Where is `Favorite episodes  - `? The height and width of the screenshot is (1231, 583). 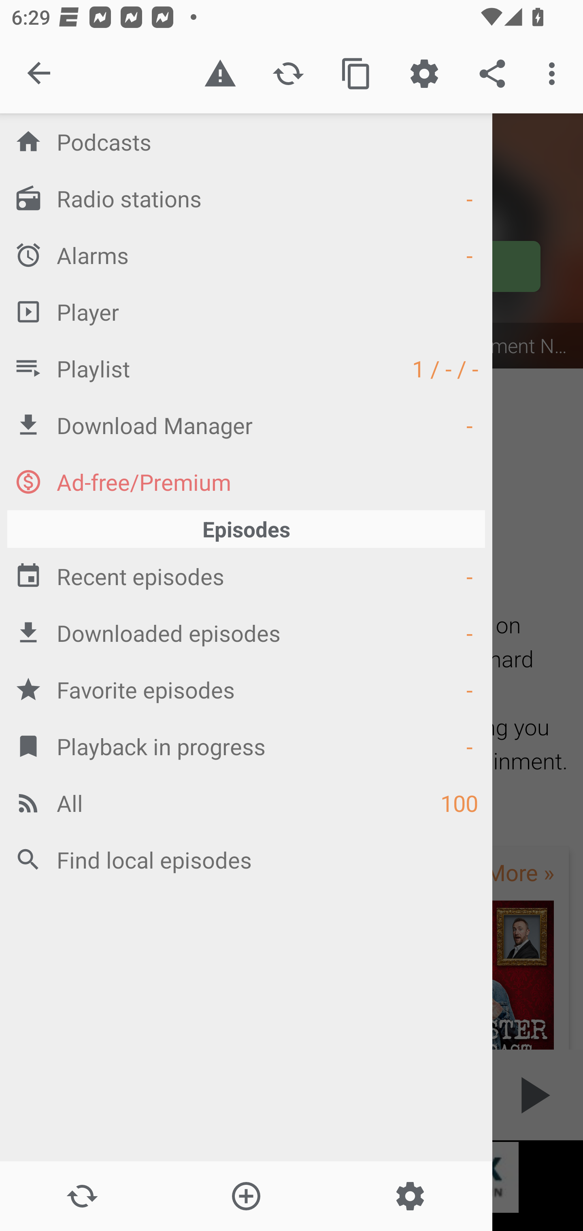 Favorite episodes  -  is located at coordinates (246, 689).